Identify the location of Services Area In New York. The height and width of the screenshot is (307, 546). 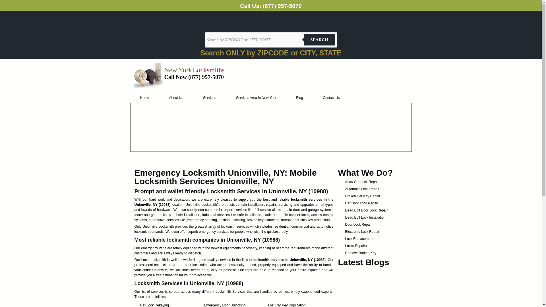
(256, 98).